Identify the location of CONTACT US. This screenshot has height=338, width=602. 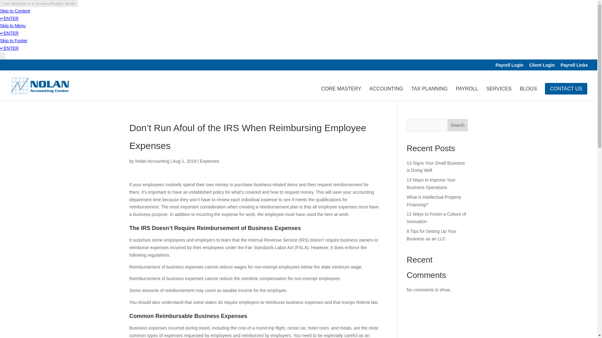
(566, 89).